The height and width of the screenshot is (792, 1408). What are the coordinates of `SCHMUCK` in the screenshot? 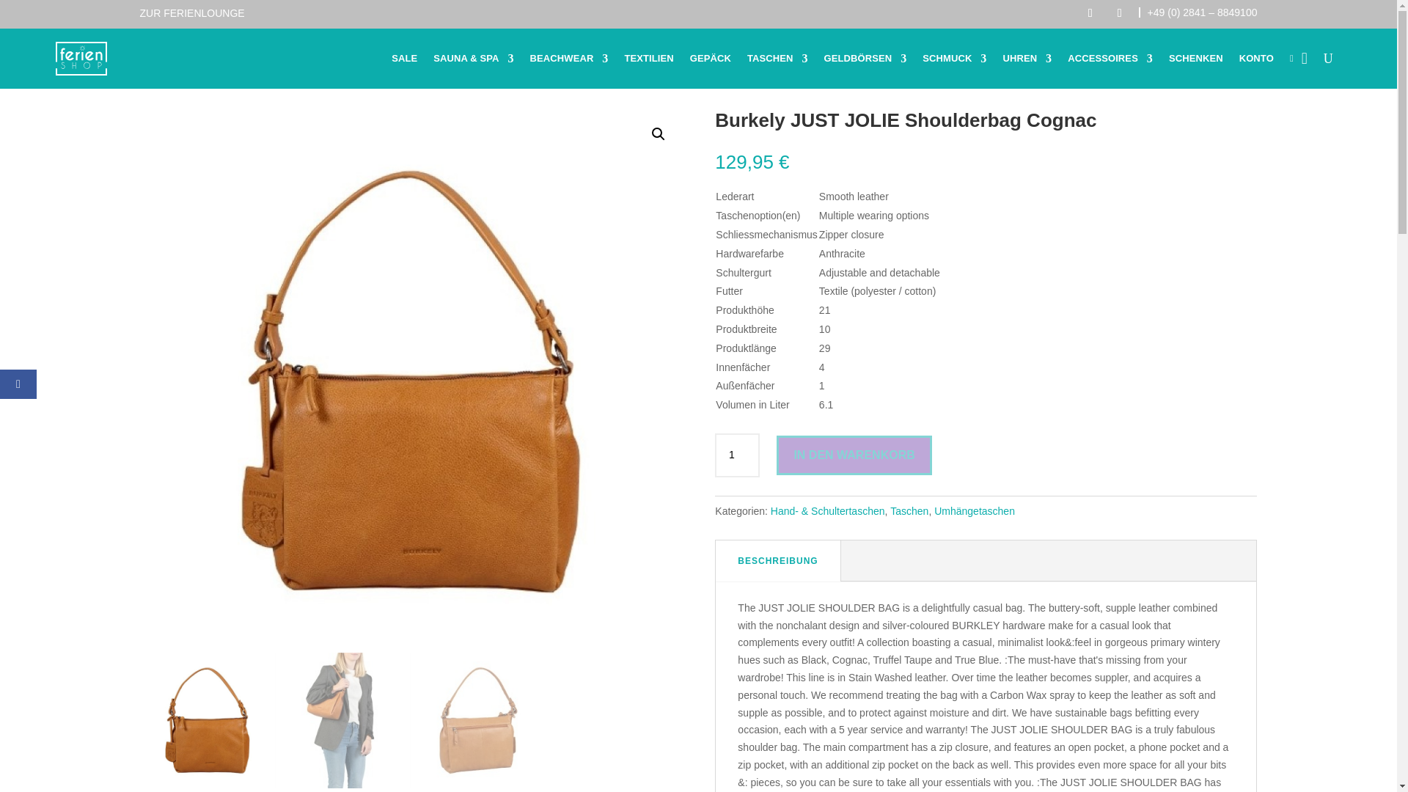 It's located at (954, 58).